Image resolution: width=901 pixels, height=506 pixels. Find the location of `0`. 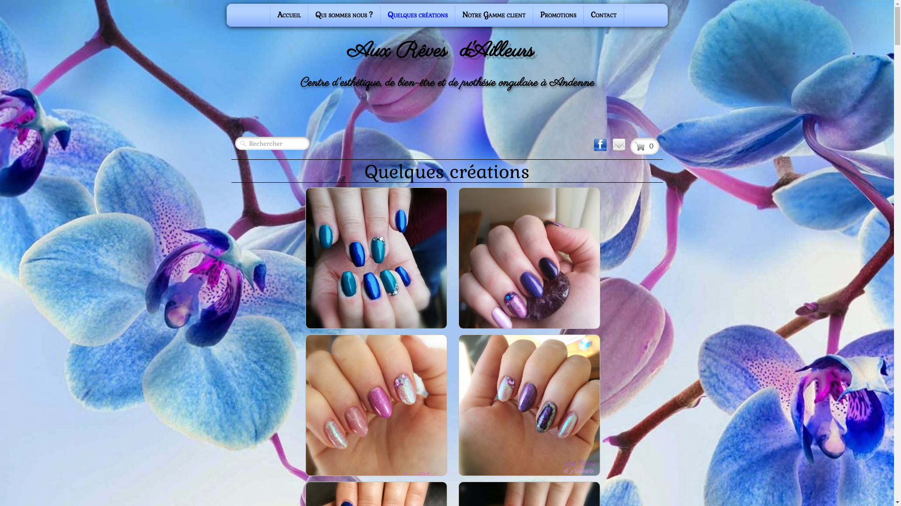

0 is located at coordinates (644, 146).